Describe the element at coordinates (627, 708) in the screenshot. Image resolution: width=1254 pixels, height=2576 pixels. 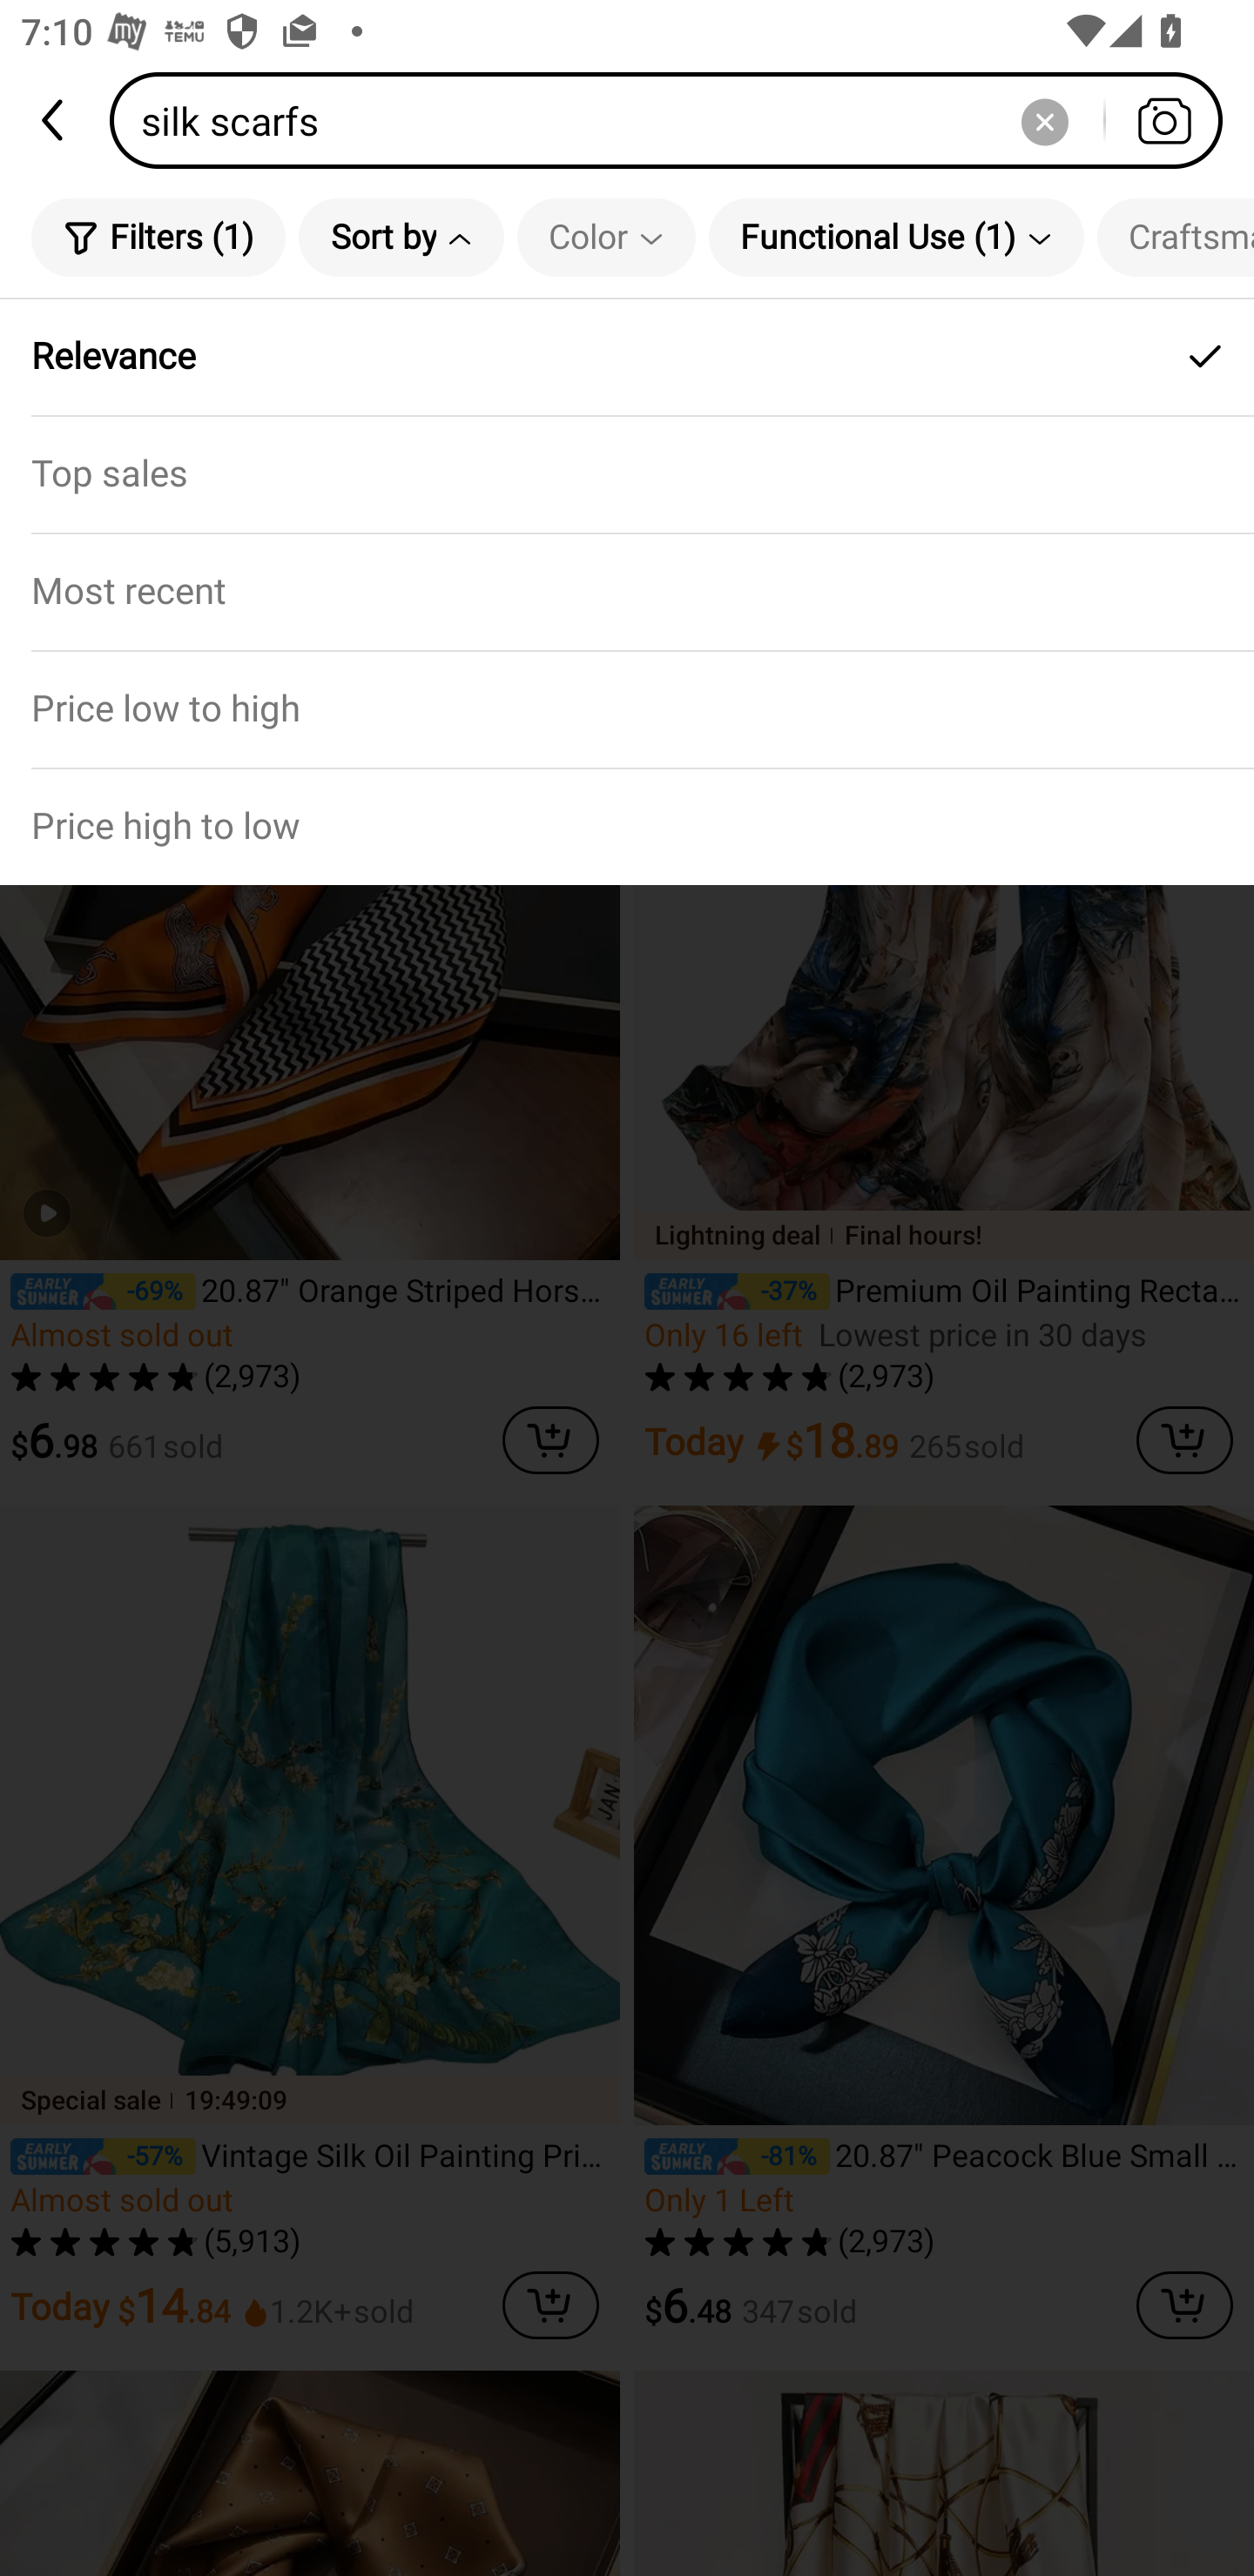
I see `Price low to high` at that location.